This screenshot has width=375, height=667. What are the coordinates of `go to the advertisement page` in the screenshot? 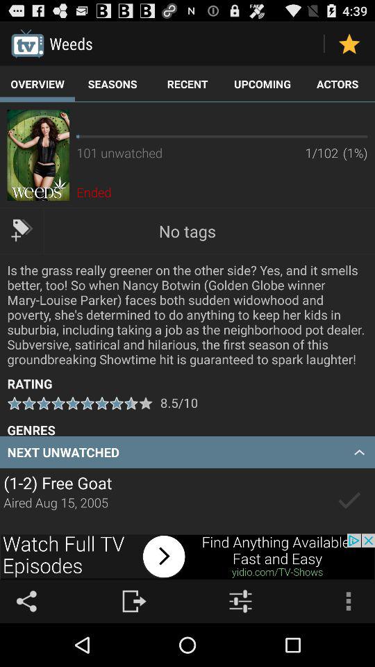 It's located at (187, 557).